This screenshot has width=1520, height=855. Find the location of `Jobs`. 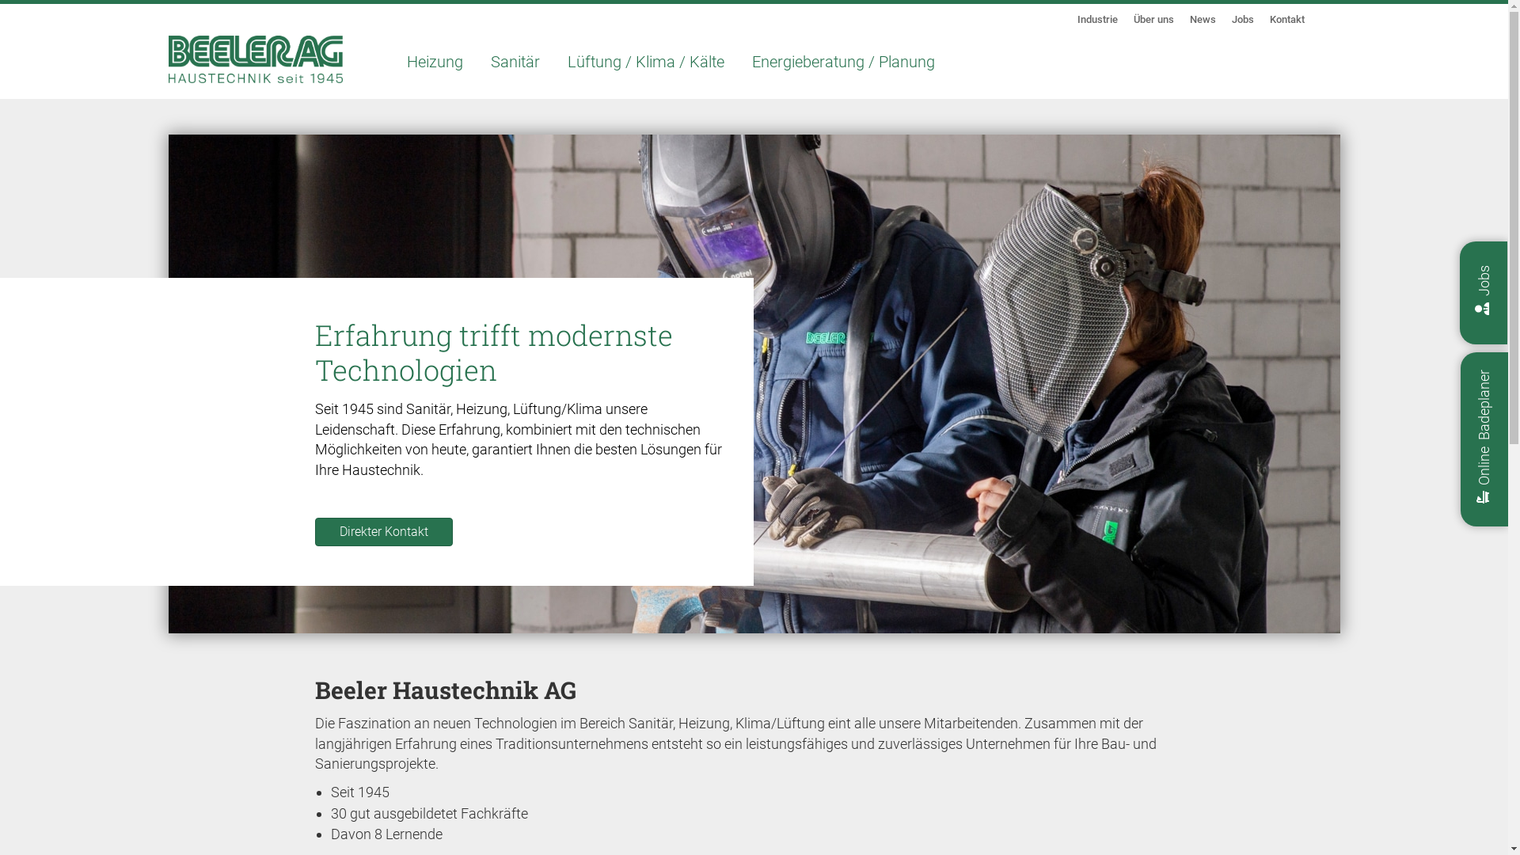

Jobs is located at coordinates (1243, 19).